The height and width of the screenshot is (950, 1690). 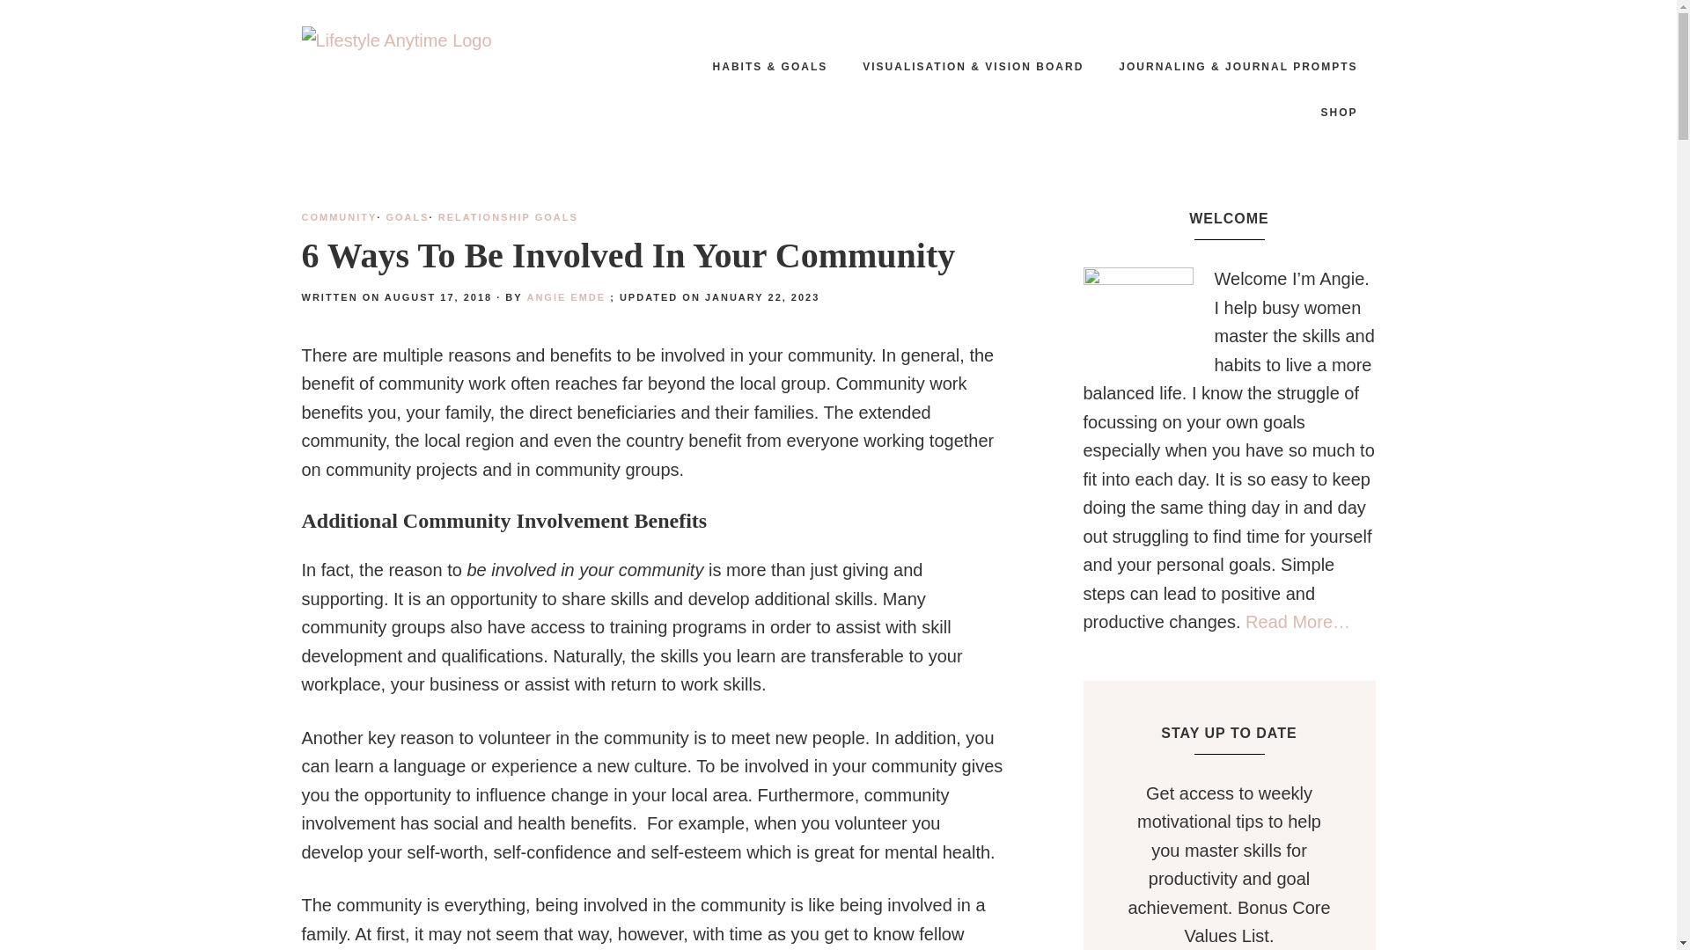 What do you see at coordinates (1339, 113) in the screenshot?
I see `SHOP` at bounding box center [1339, 113].